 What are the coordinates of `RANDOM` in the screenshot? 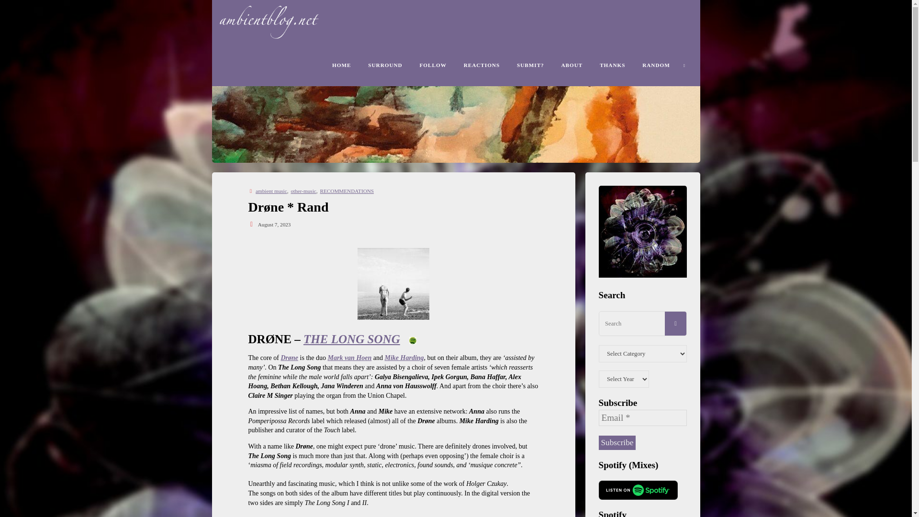 It's located at (656, 64).